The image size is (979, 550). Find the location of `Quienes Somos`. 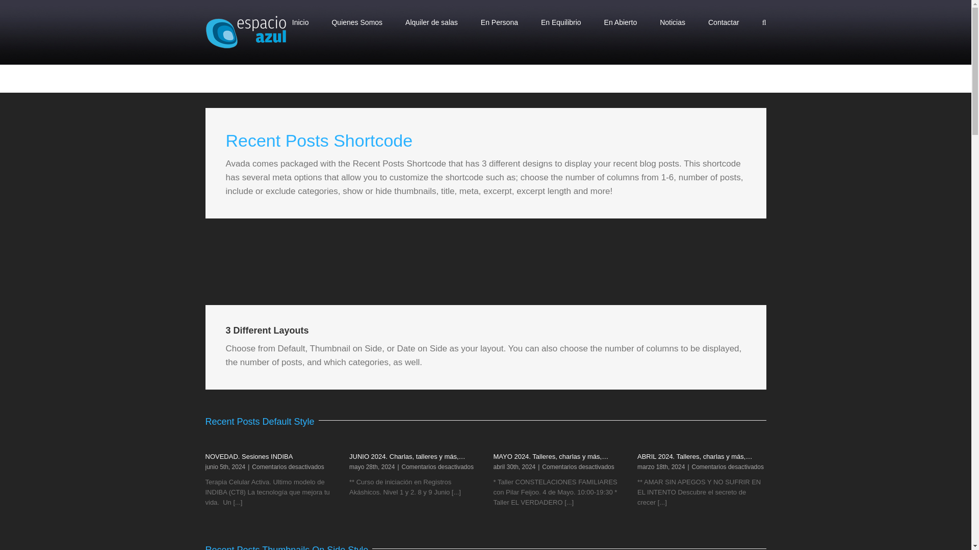

Quienes Somos is located at coordinates (357, 22).